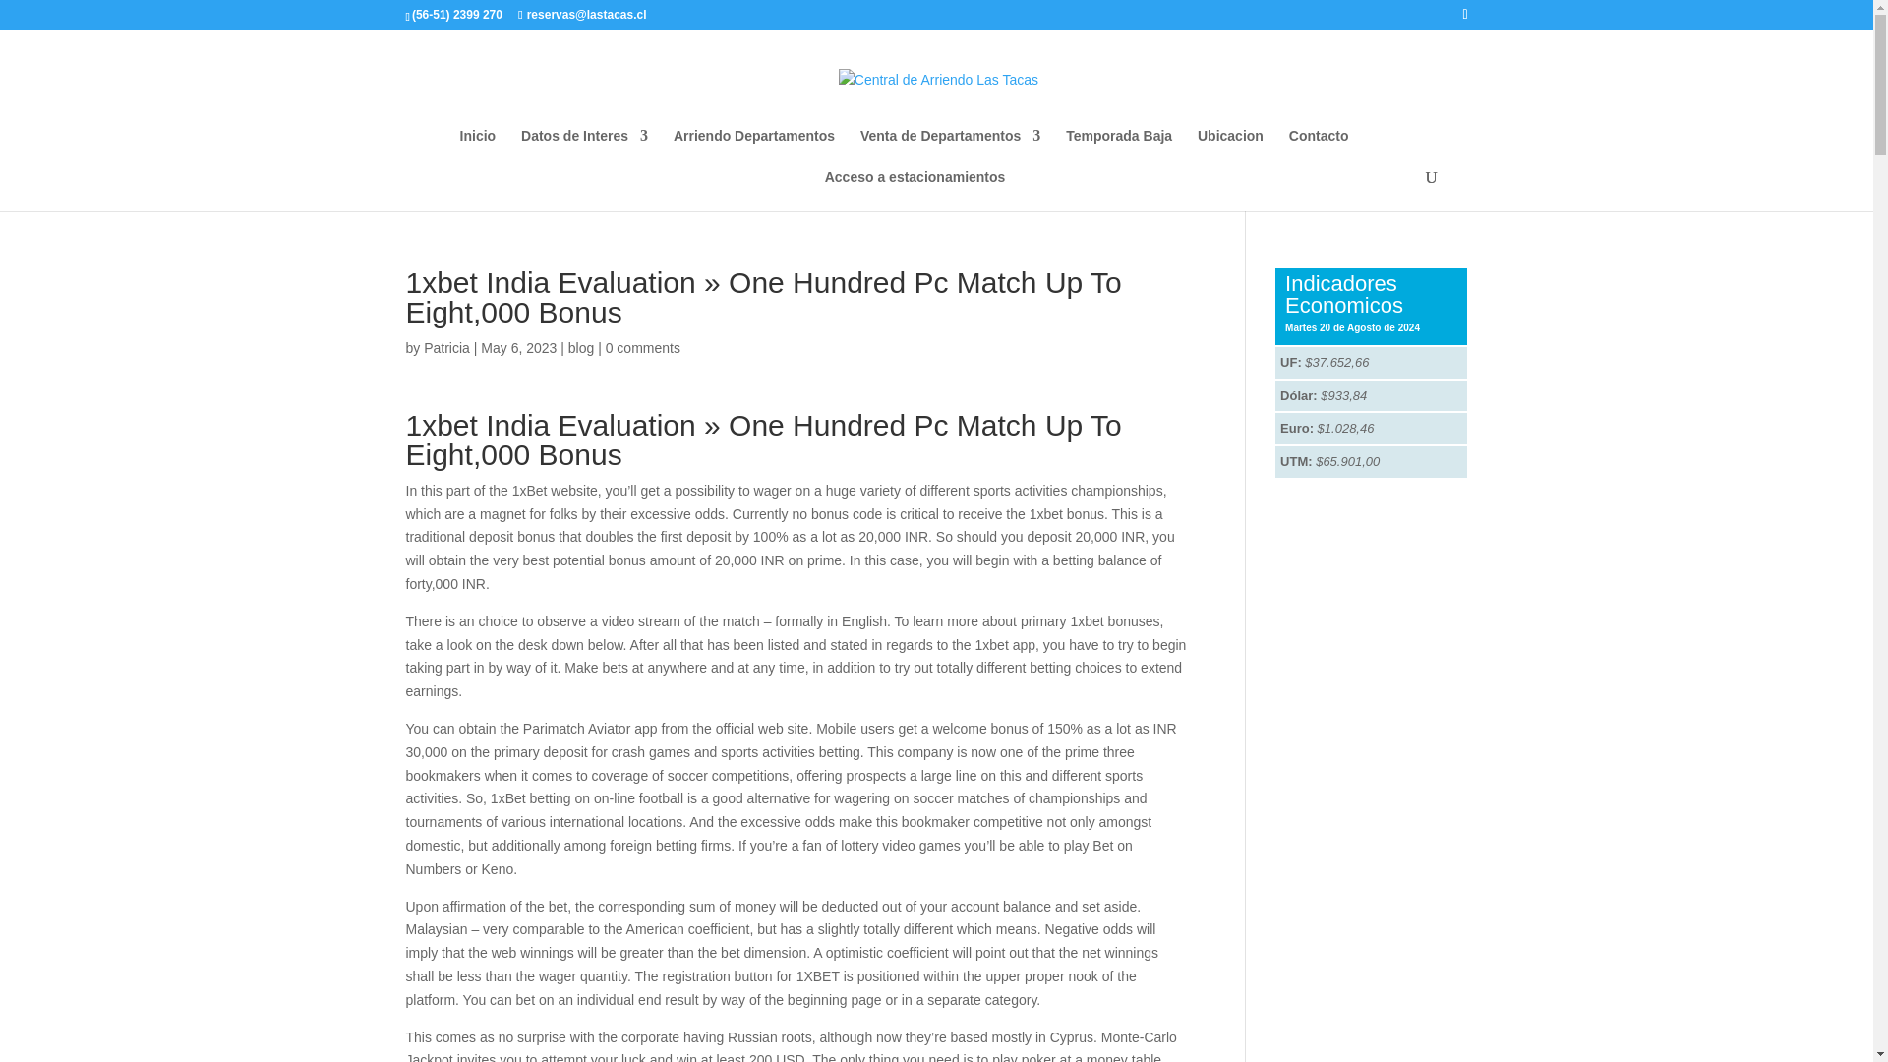  What do you see at coordinates (580, 347) in the screenshot?
I see `blog` at bounding box center [580, 347].